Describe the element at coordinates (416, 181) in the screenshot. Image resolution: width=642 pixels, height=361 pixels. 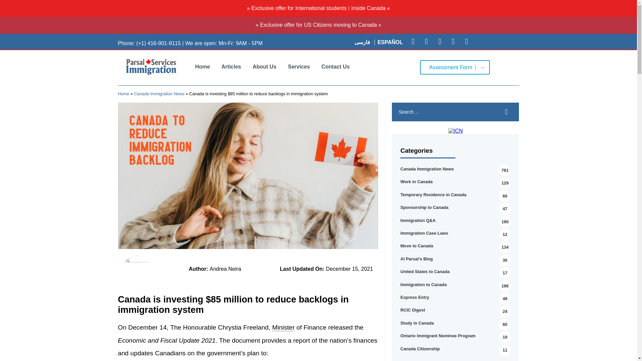
I see `View all posts in Work in Canada` at that location.